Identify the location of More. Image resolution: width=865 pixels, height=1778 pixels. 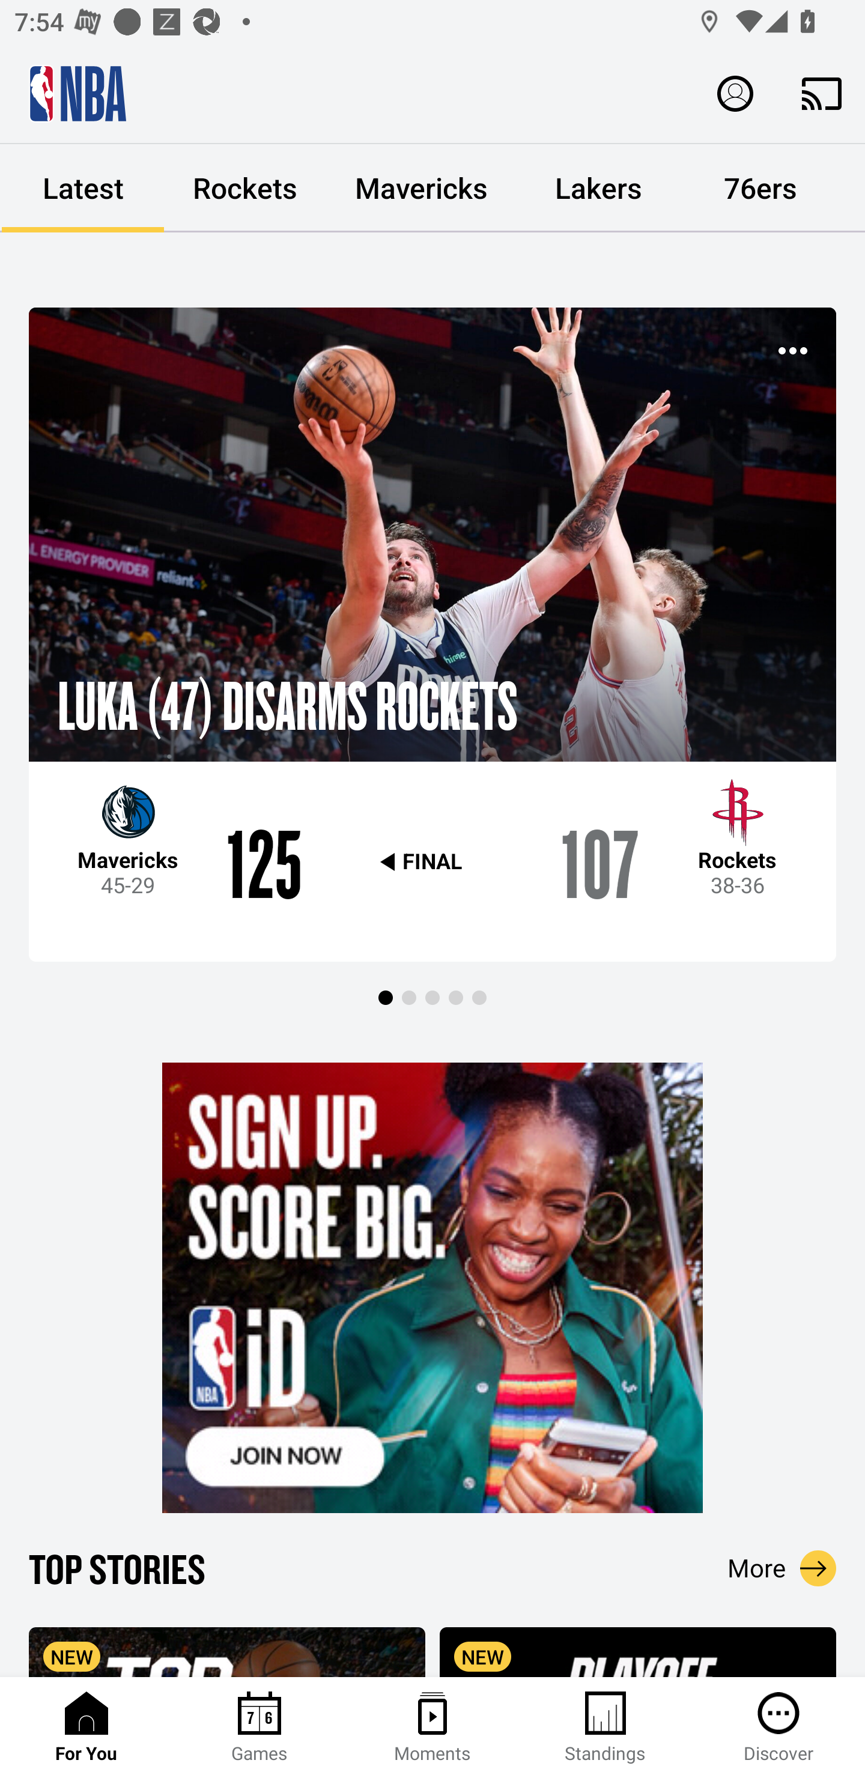
(782, 1568).